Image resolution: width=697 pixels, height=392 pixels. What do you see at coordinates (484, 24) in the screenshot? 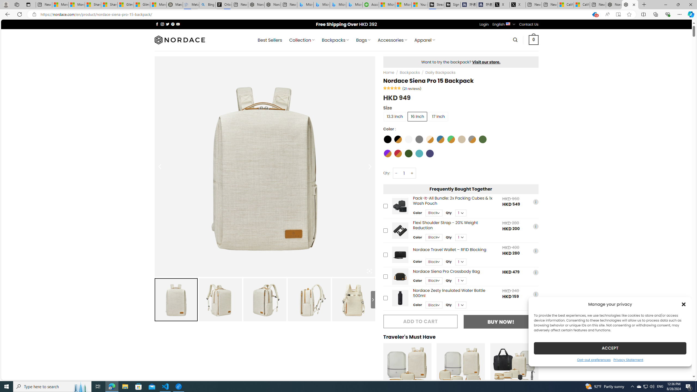
I see `Login` at bounding box center [484, 24].